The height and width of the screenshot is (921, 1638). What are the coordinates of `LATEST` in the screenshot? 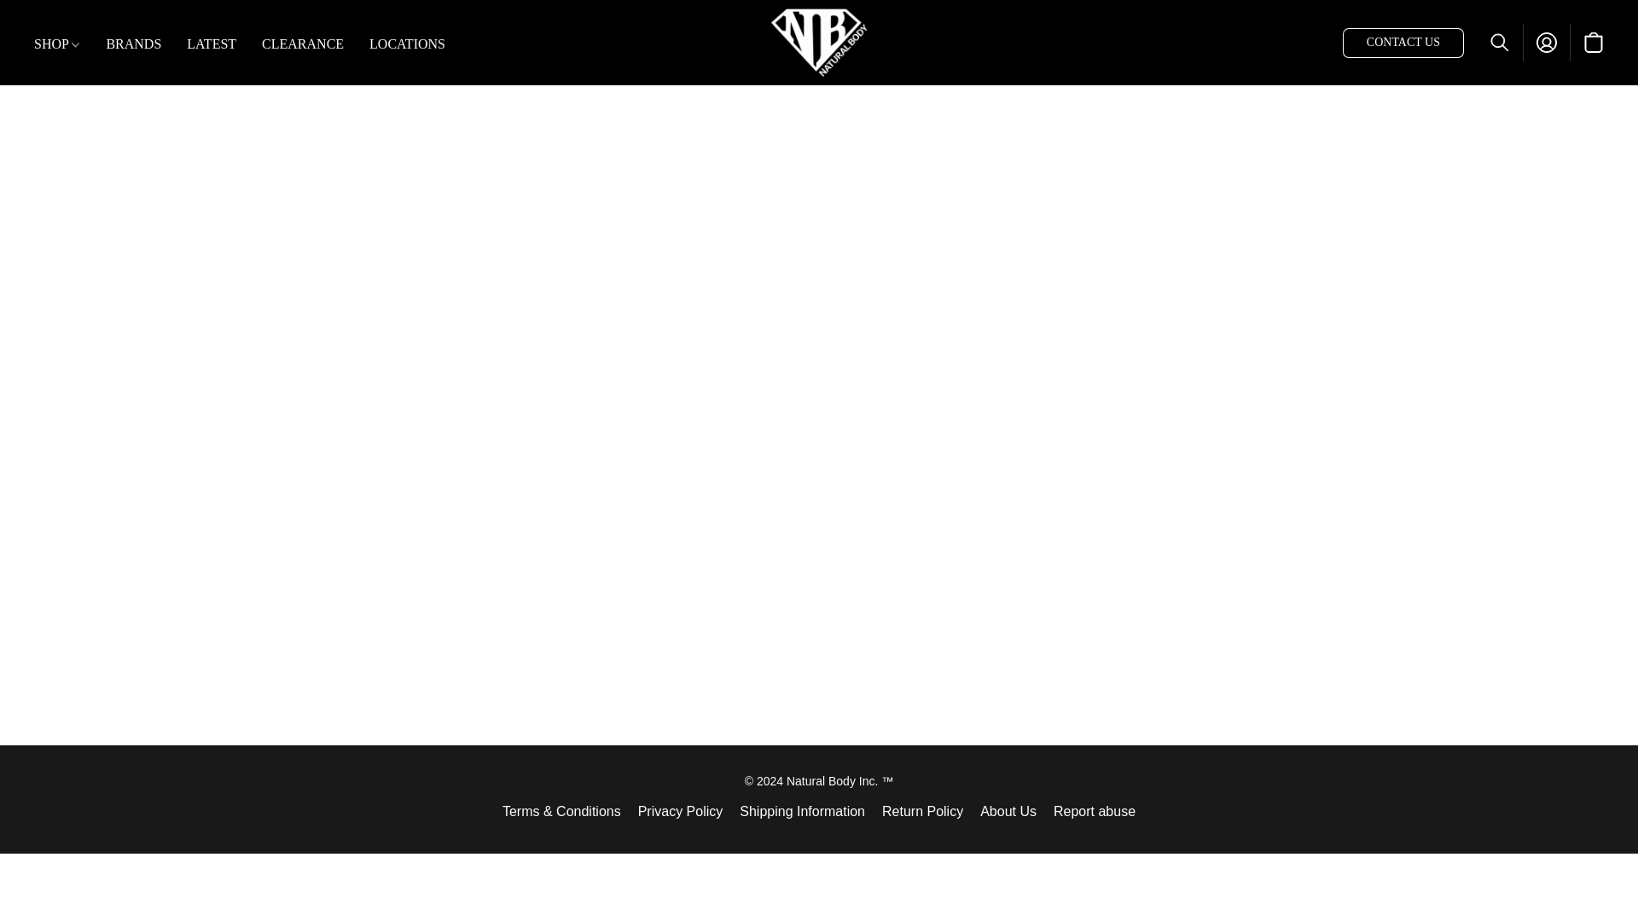 It's located at (211, 44).